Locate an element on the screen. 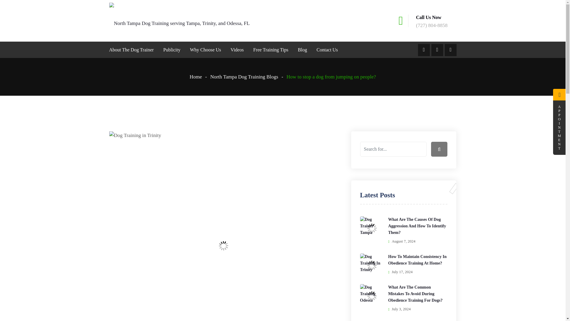  Contact Us is located at coordinates (325, 50).